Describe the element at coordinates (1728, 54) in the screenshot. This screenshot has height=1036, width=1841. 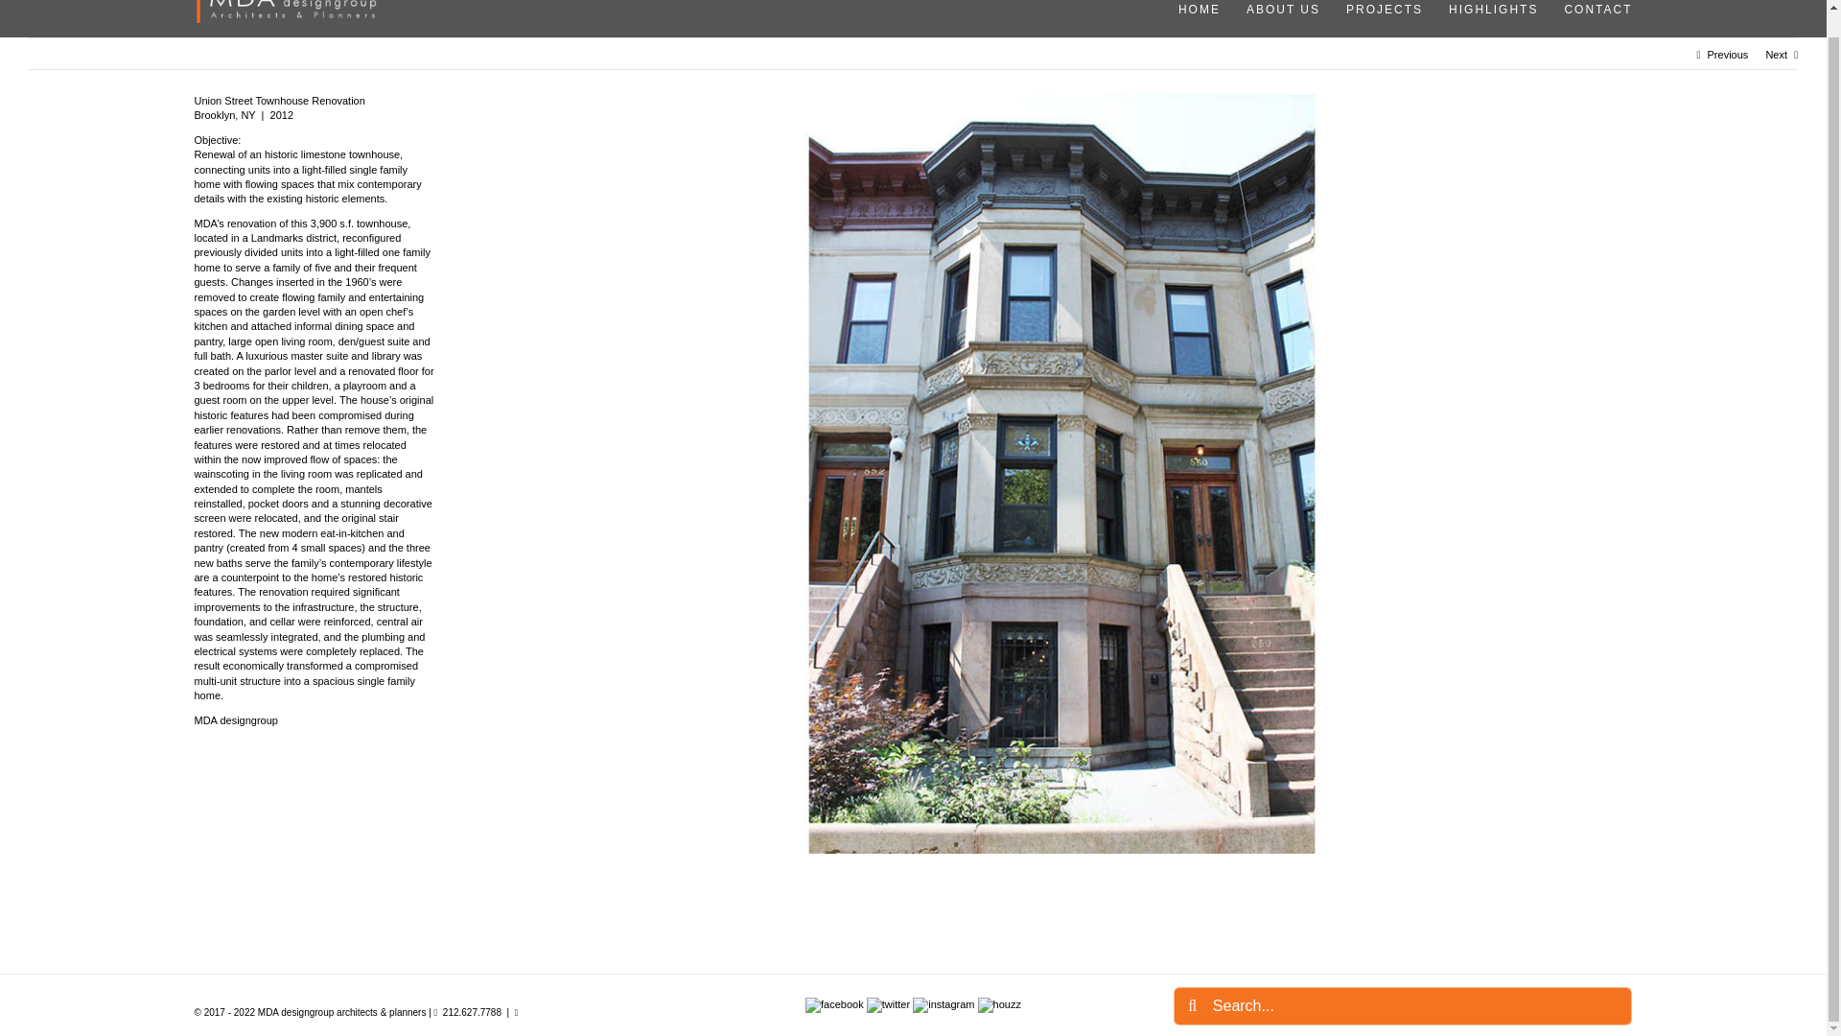
I see `Previous` at that location.